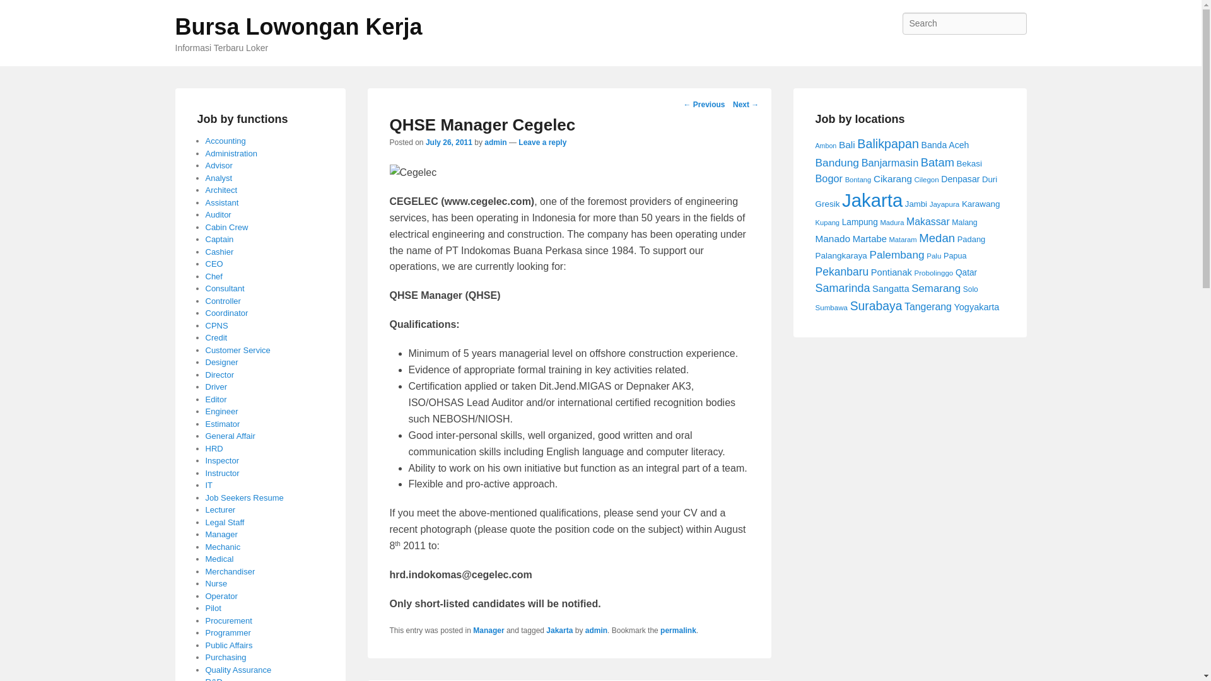 The image size is (1211, 681). Describe the element at coordinates (542, 143) in the screenshot. I see `Leave a reply` at that location.